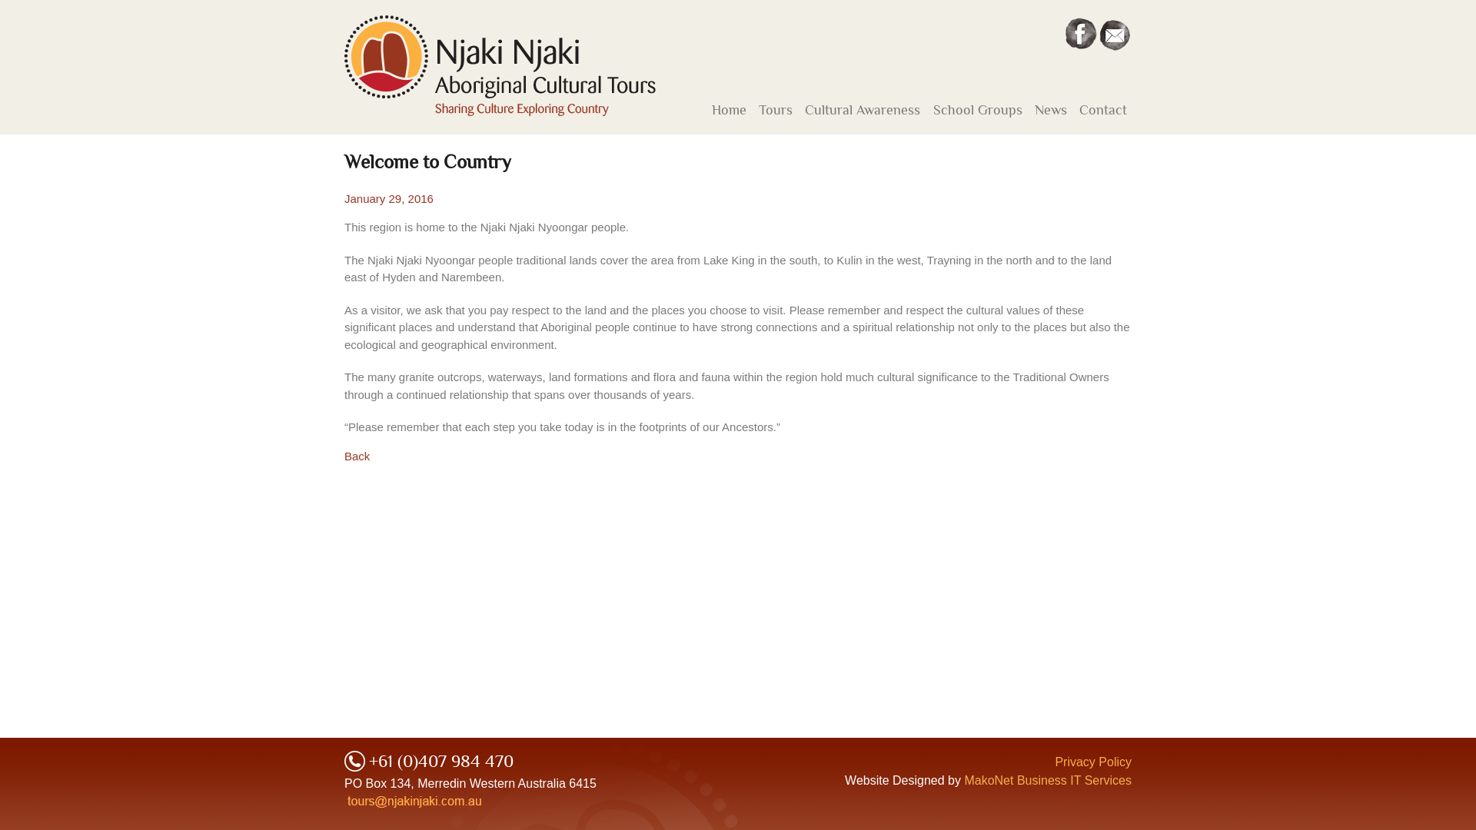  Describe the element at coordinates (776, 109) in the screenshot. I see `Tours` at that location.